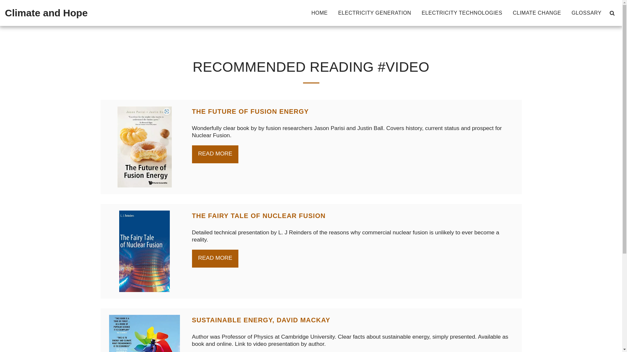 The width and height of the screenshot is (627, 352). I want to click on SUSTAINABLE ENERGY, DAVID MACKAY, so click(261, 320).